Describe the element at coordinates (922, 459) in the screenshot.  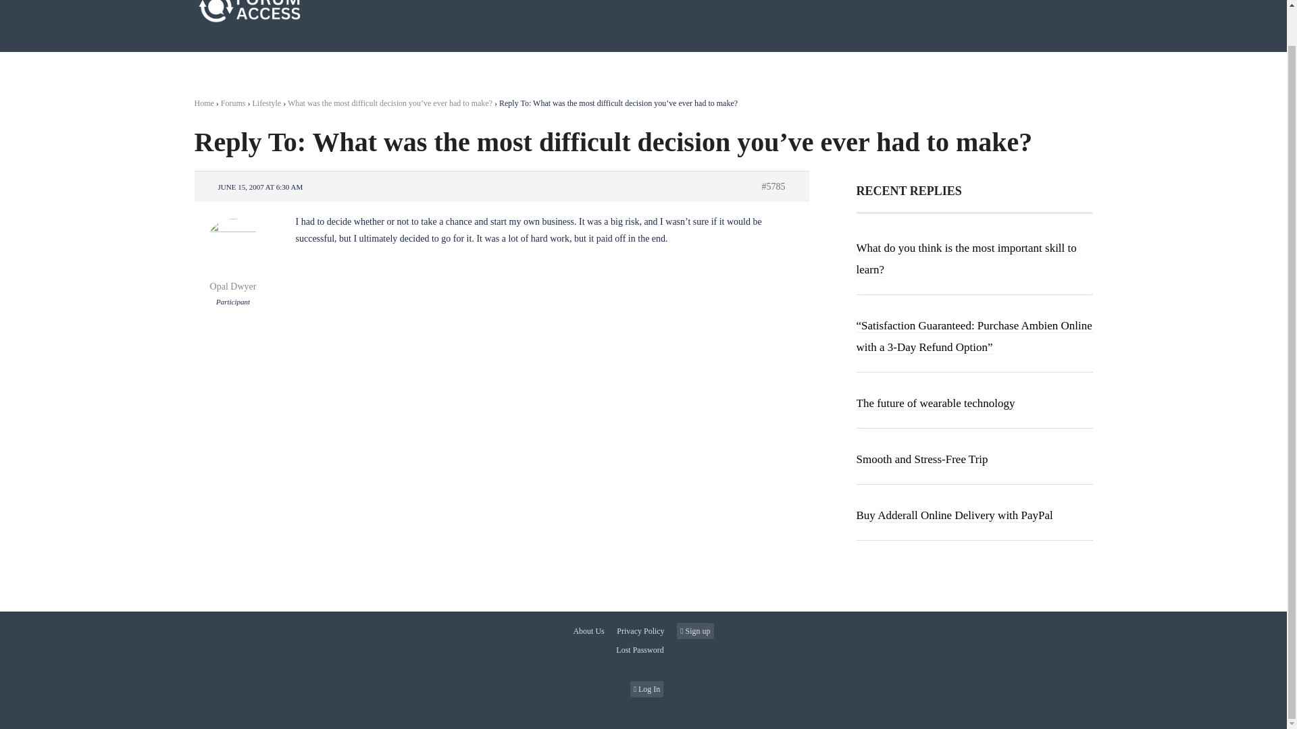
I see `Smooth and Stress-Free Trip` at that location.